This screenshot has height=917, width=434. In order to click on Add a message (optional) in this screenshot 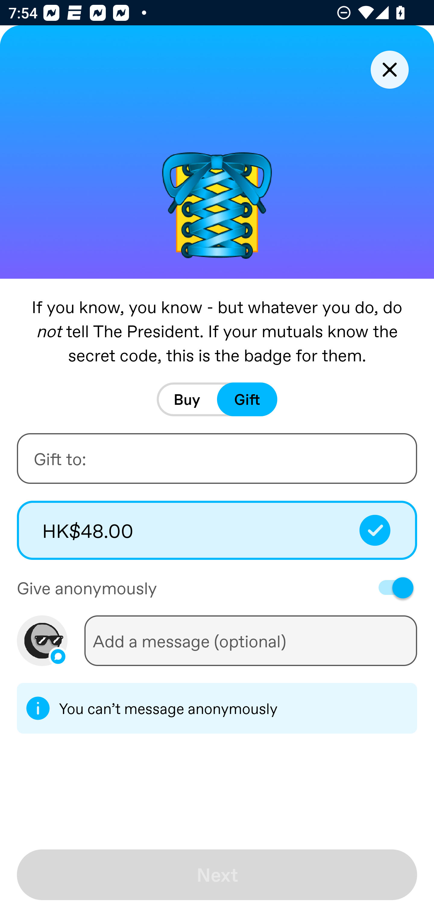, I will do `click(250, 640)`.